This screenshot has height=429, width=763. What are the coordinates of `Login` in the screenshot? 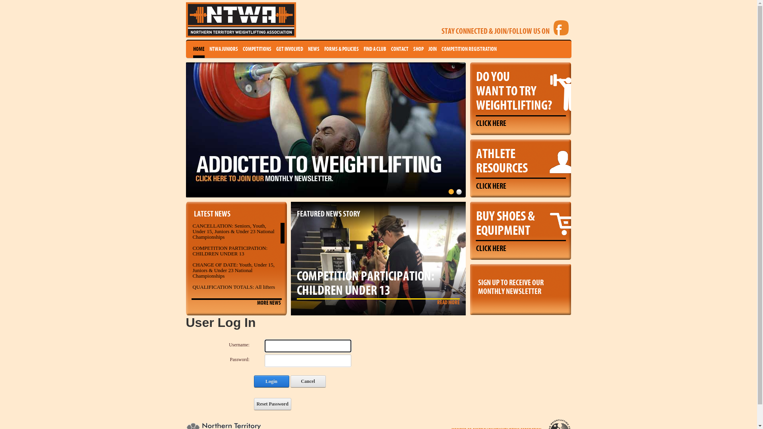 It's located at (271, 381).